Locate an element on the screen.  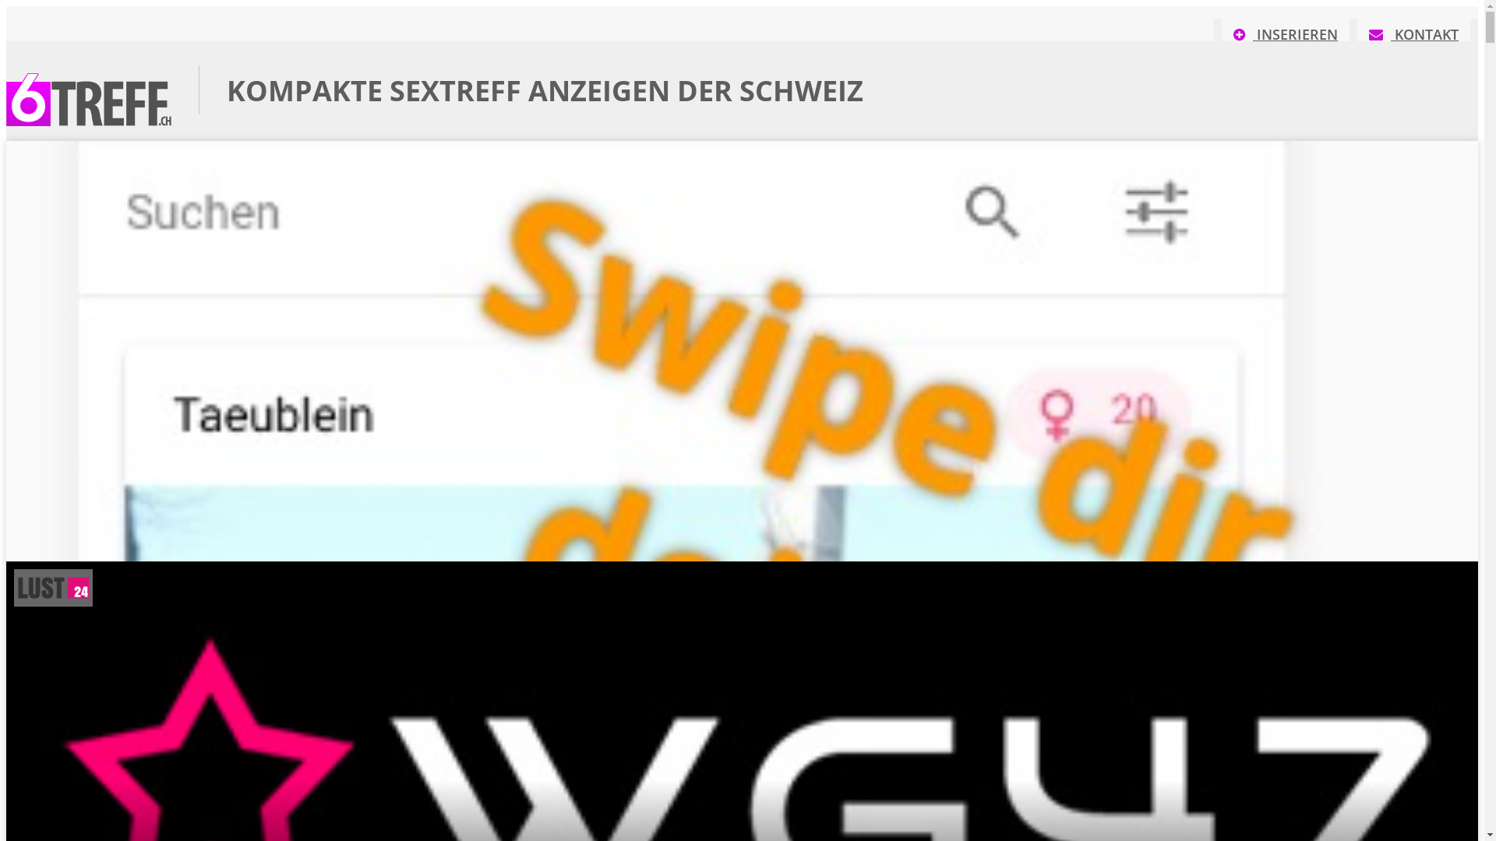
6treff.ch is located at coordinates (89, 100).